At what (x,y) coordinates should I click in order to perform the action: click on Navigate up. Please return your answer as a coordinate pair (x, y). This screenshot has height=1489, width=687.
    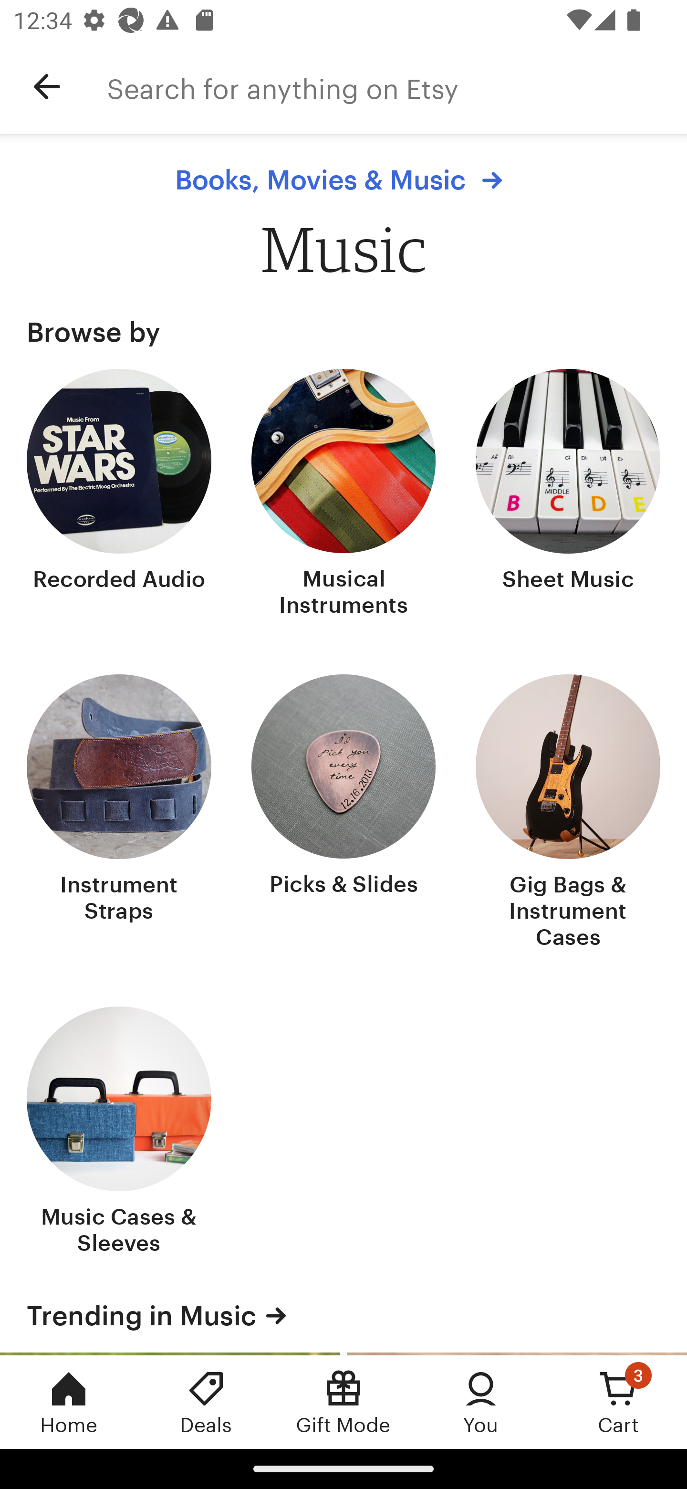
    Looking at the image, I should click on (47, 87).